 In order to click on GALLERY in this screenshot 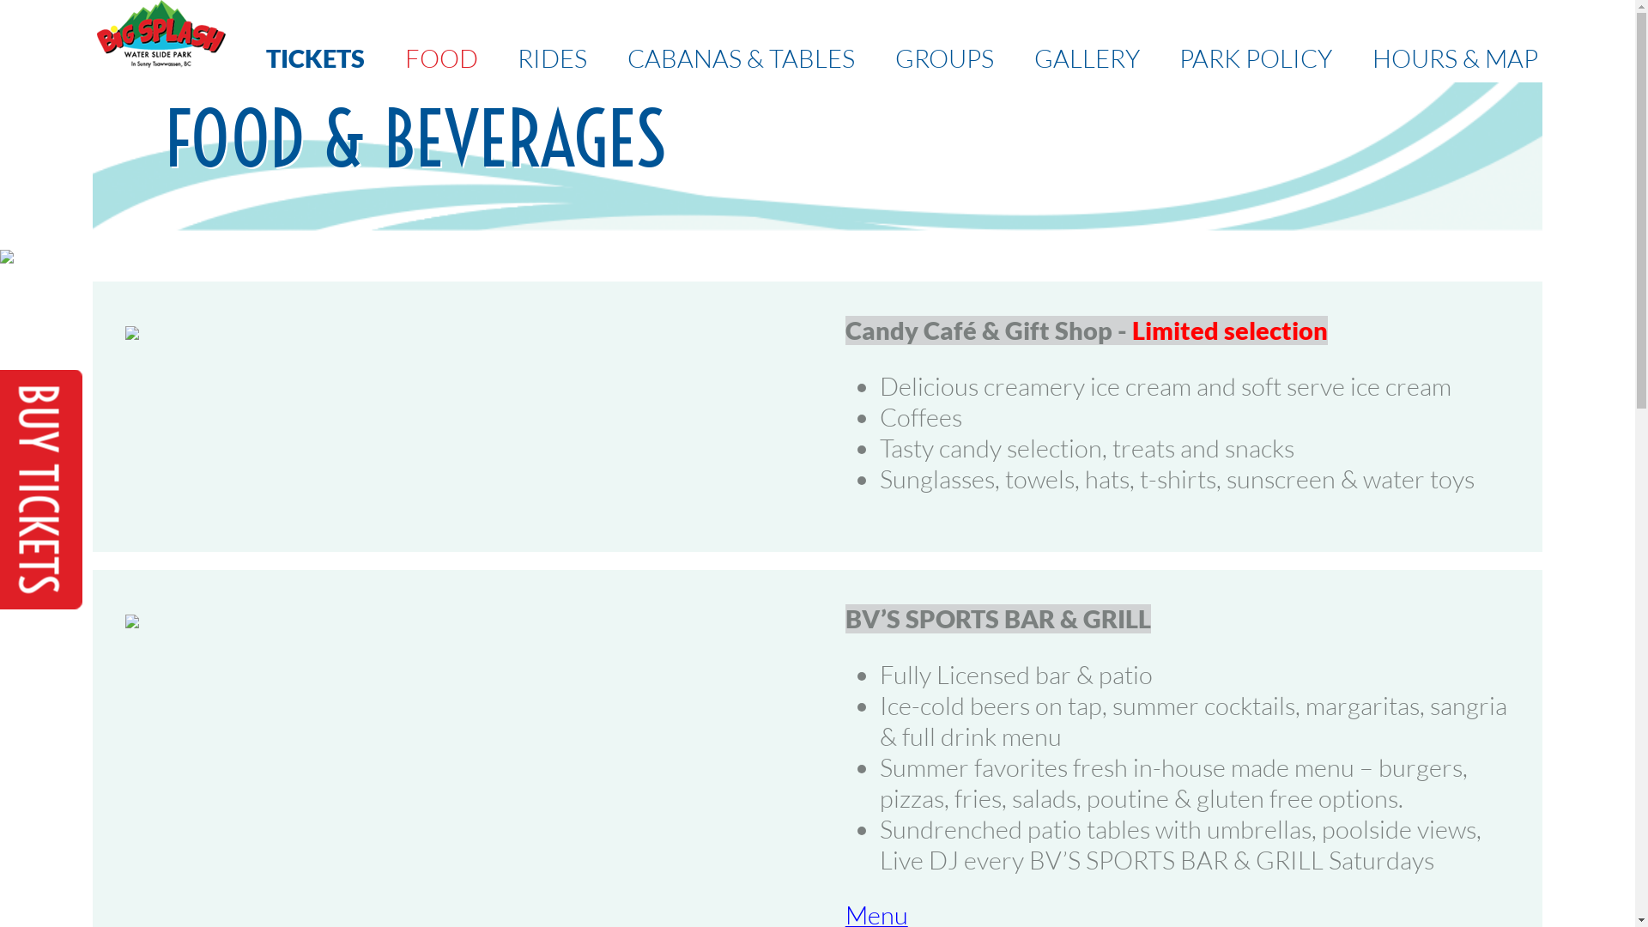, I will do `click(1087, 58)`.